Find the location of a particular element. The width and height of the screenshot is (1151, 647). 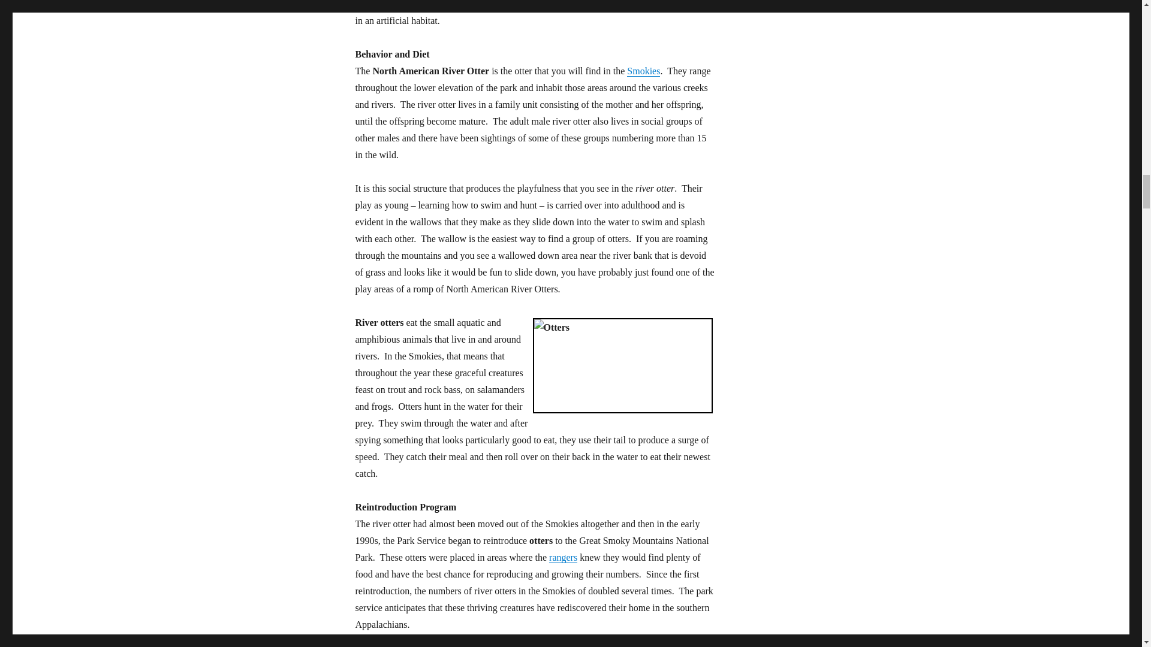

Park Rangers is located at coordinates (563, 557).